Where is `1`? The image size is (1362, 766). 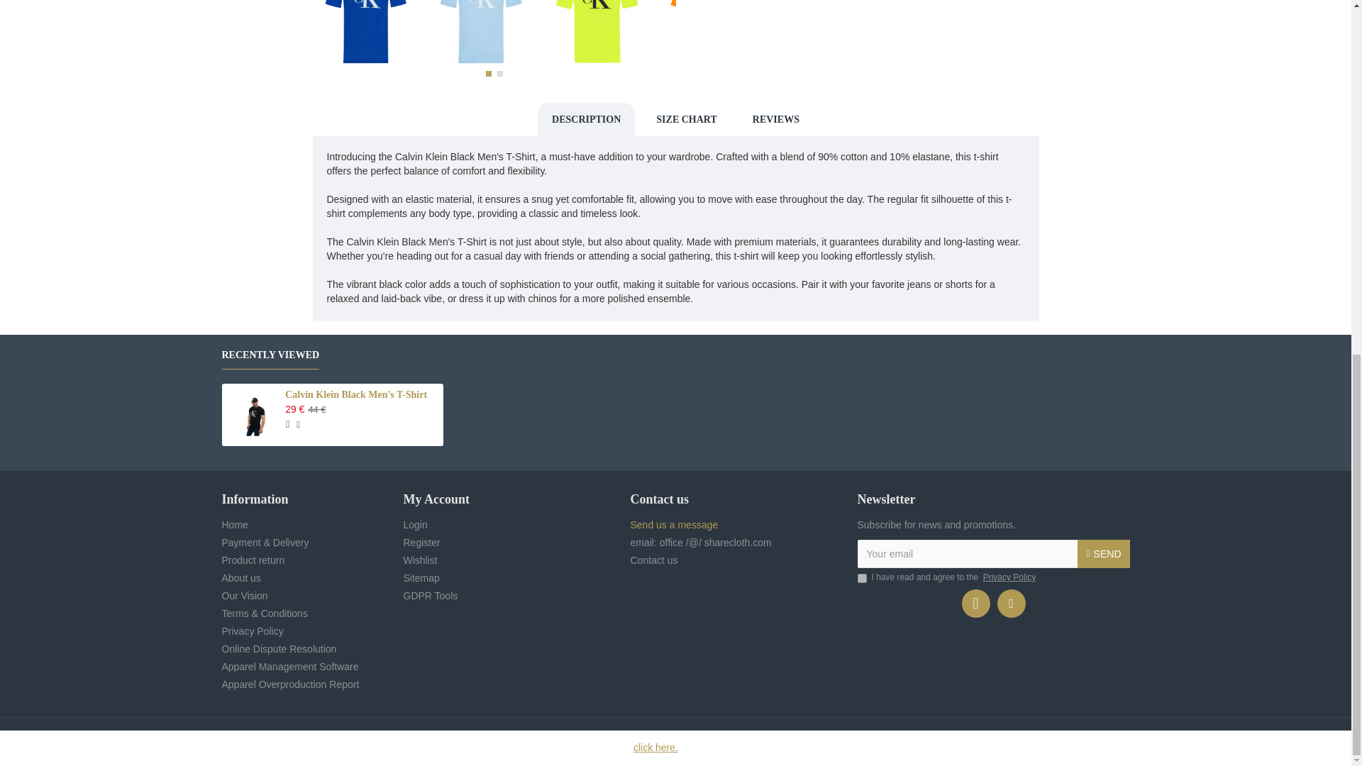 1 is located at coordinates (861, 577).